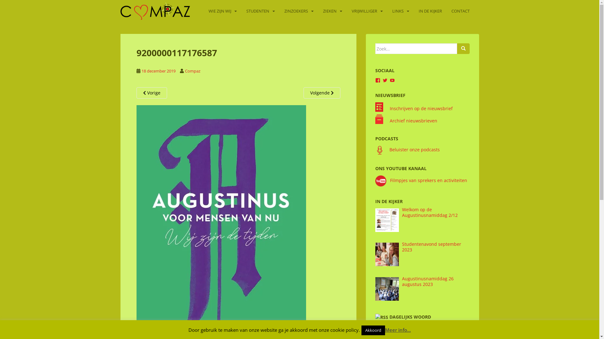 This screenshot has height=339, width=604. Describe the element at coordinates (373, 330) in the screenshot. I see `Akkoord` at that location.